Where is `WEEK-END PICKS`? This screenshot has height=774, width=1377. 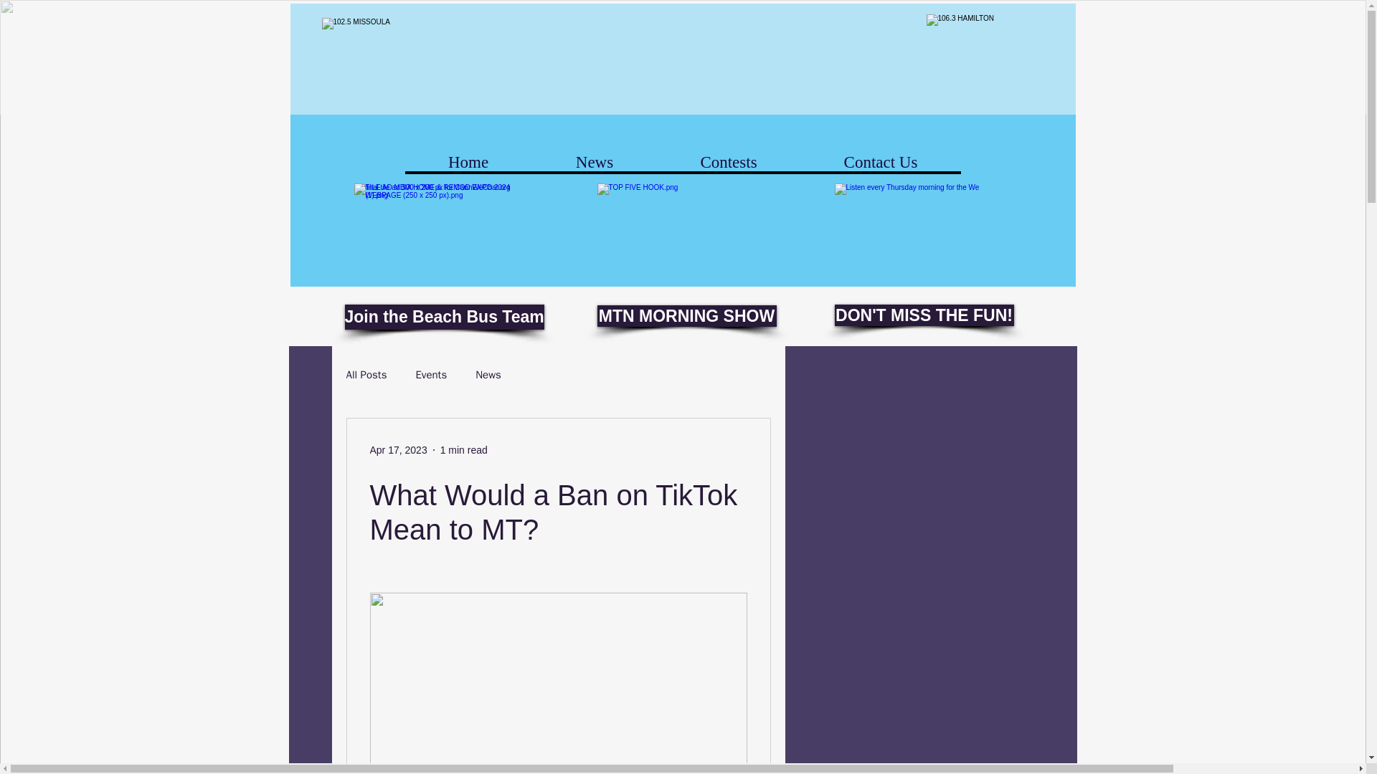 WEEK-END PICKS is located at coordinates (924, 244).